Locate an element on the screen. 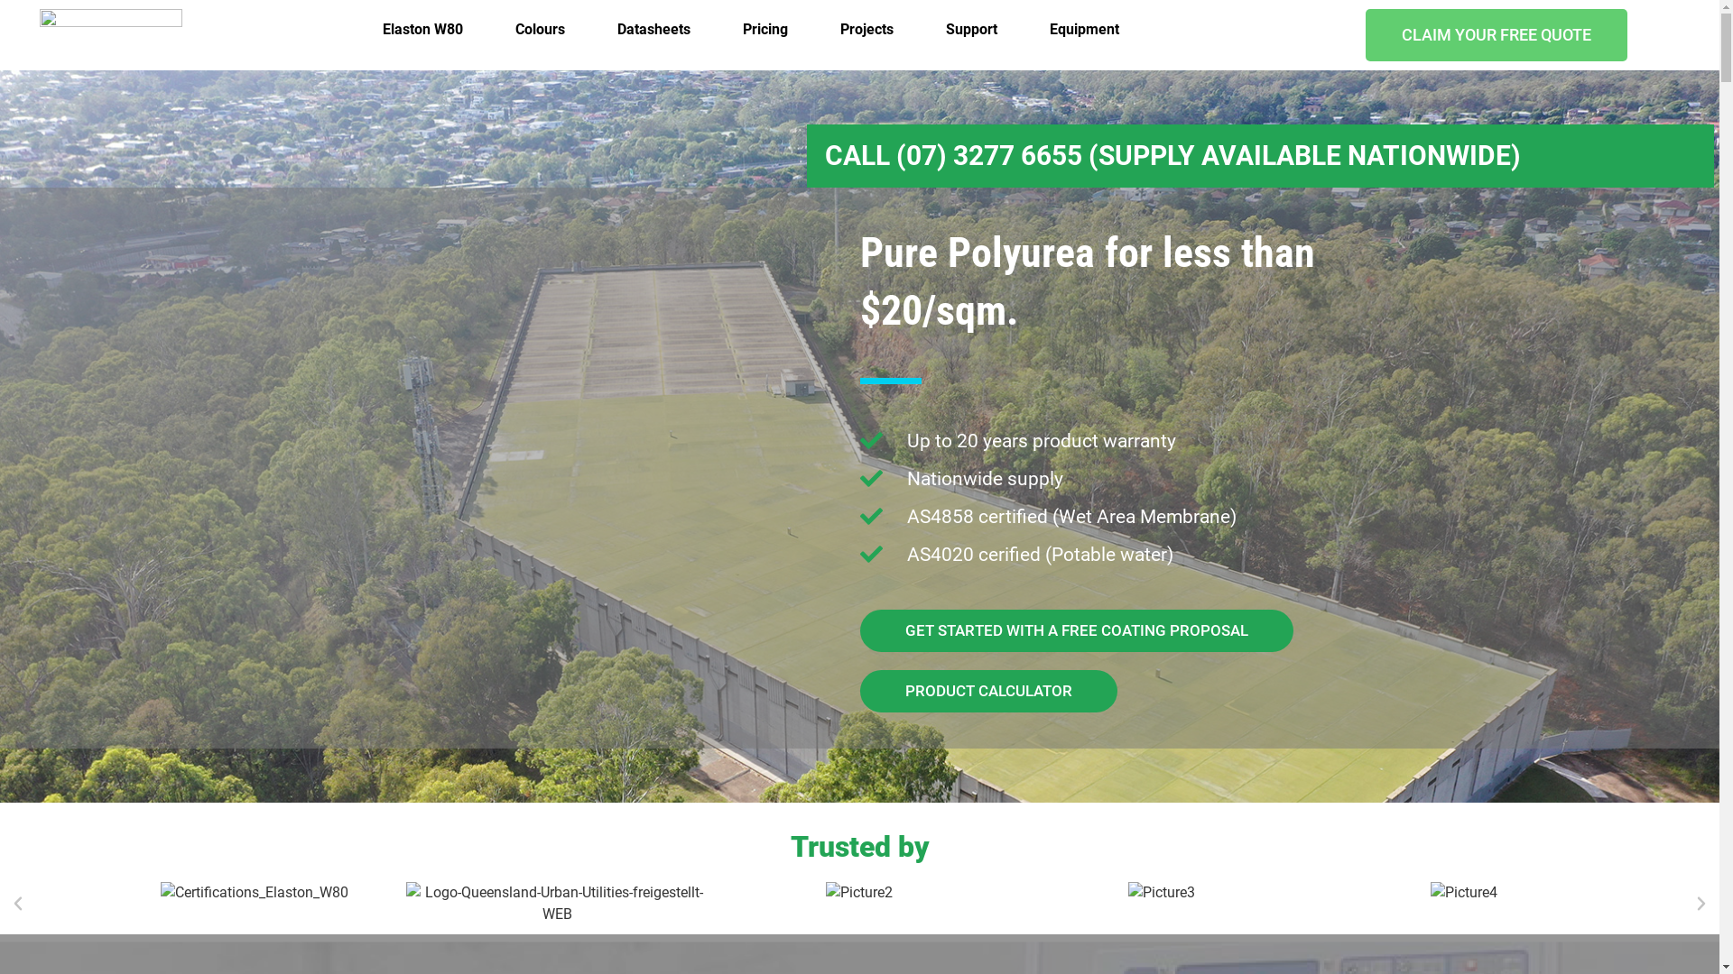 The height and width of the screenshot is (974, 1733). CLAIM YOUR FREE QUOTE is located at coordinates (1497, 35).